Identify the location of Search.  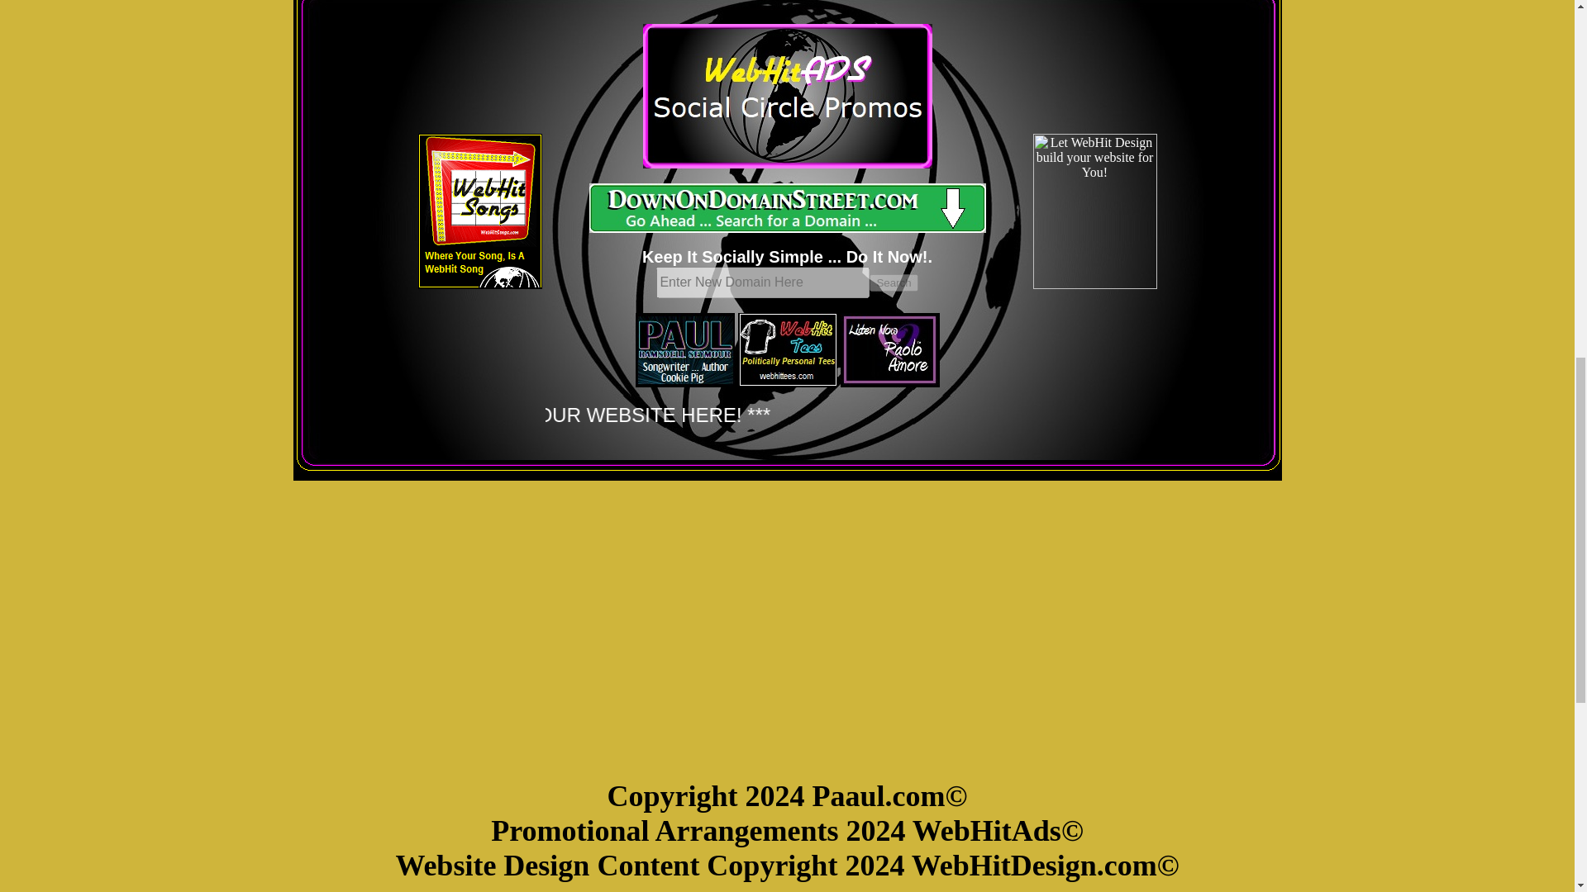
(893, 282).